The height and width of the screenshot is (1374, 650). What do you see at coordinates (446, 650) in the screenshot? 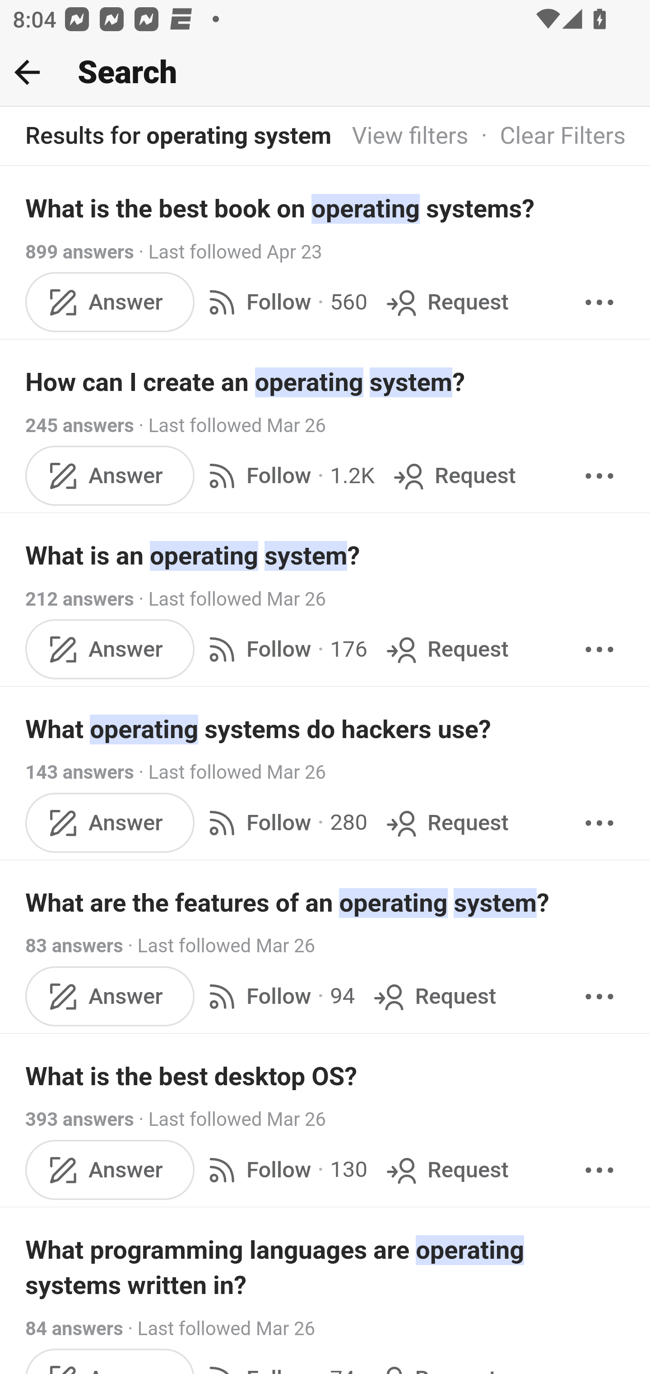
I see `Request` at bounding box center [446, 650].